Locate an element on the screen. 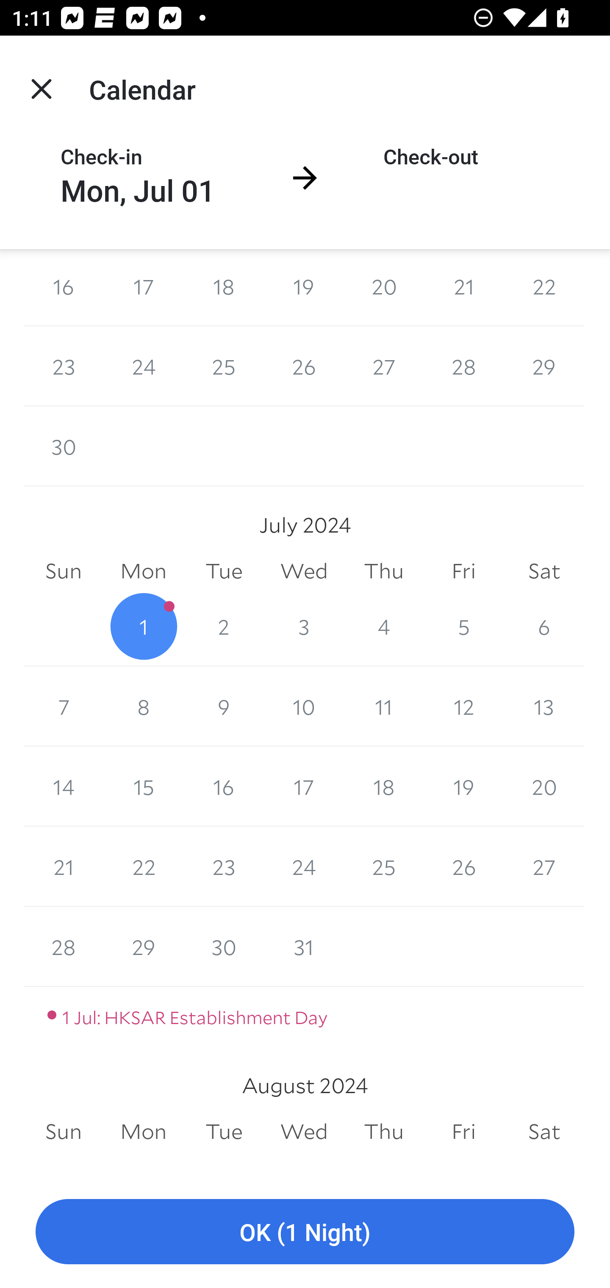  30 30 July 2024 is located at coordinates (224, 947).